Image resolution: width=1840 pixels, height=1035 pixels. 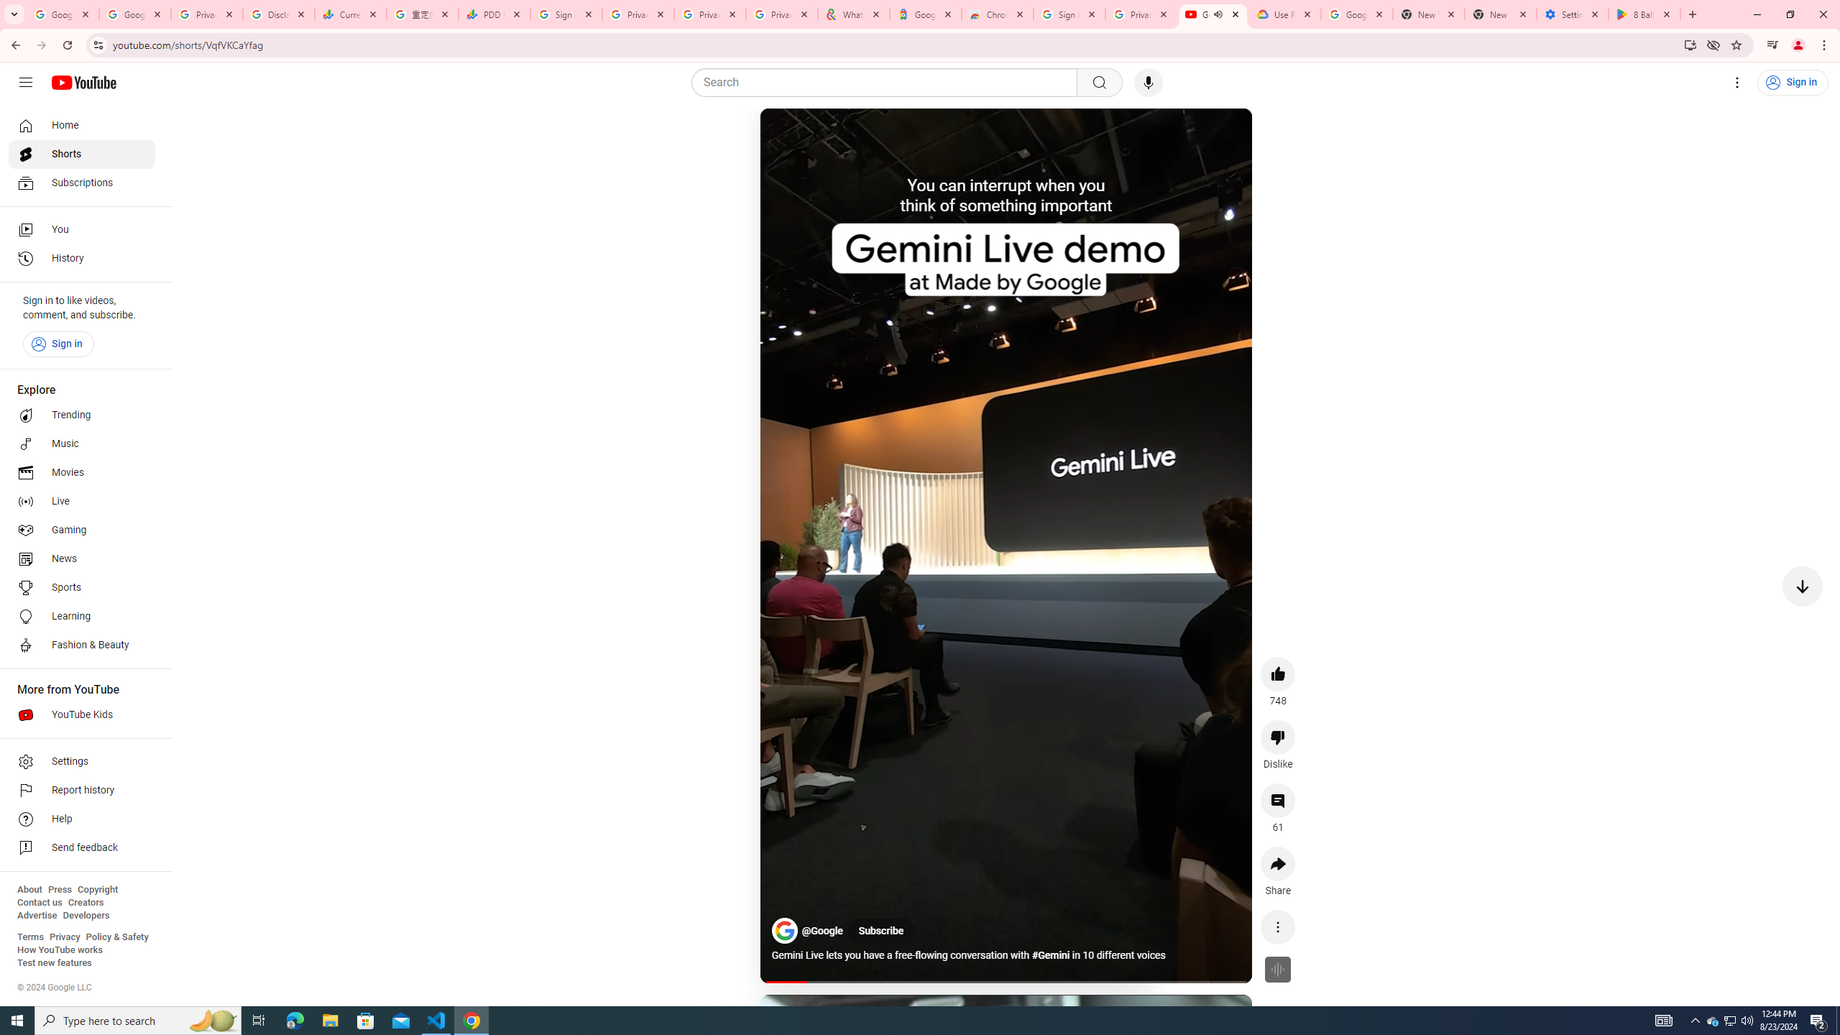 I want to click on Privacy Checkup, so click(x=782, y=14).